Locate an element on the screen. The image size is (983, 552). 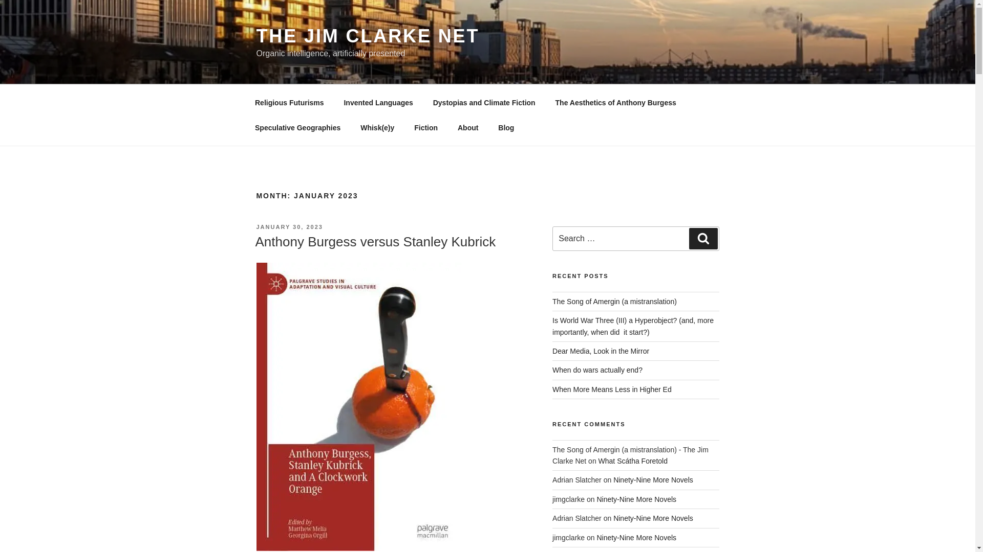
Religious Futurisms is located at coordinates (289, 102).